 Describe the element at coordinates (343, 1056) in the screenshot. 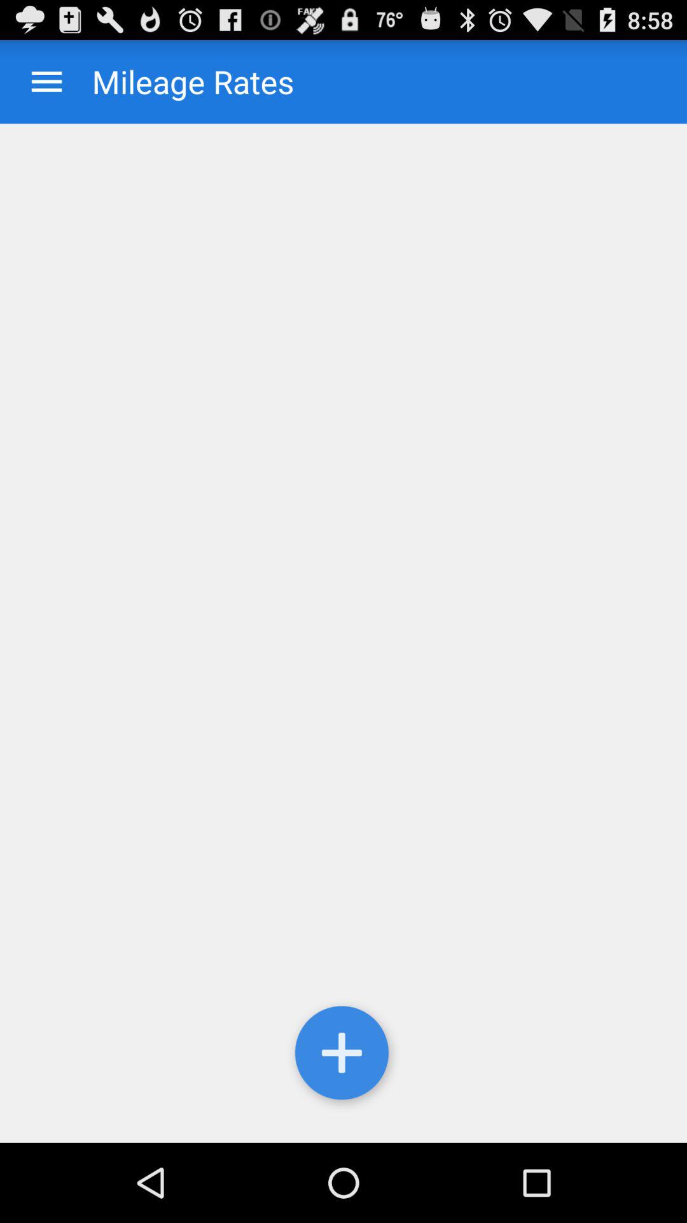

I see `go to settings option` at that location.